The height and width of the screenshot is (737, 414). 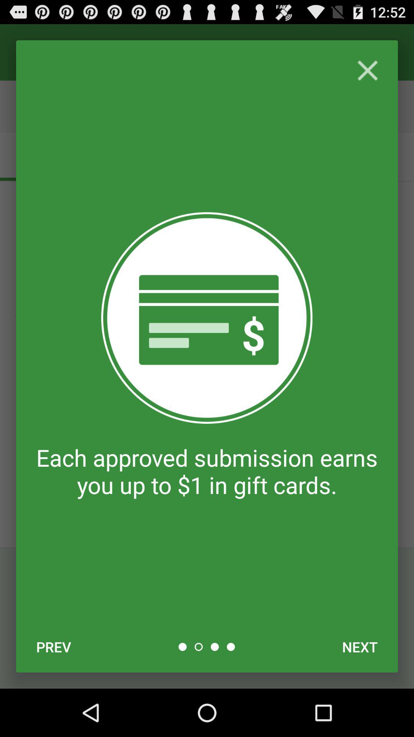 What do you see at coordinates (54, 647) in the screenshot?
I see `click the prev icon` at bounding box center [54, 647].